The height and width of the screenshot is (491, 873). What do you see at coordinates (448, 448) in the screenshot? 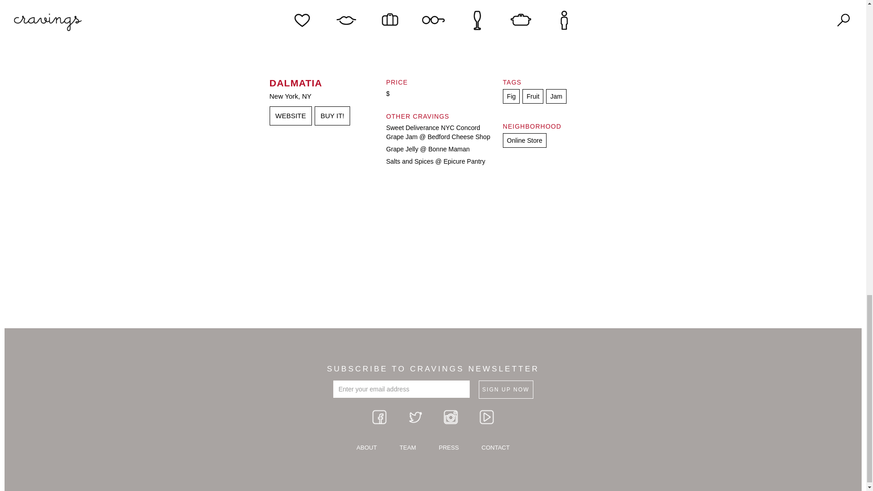
I see `PRESS` at bounding box center [448, 448].